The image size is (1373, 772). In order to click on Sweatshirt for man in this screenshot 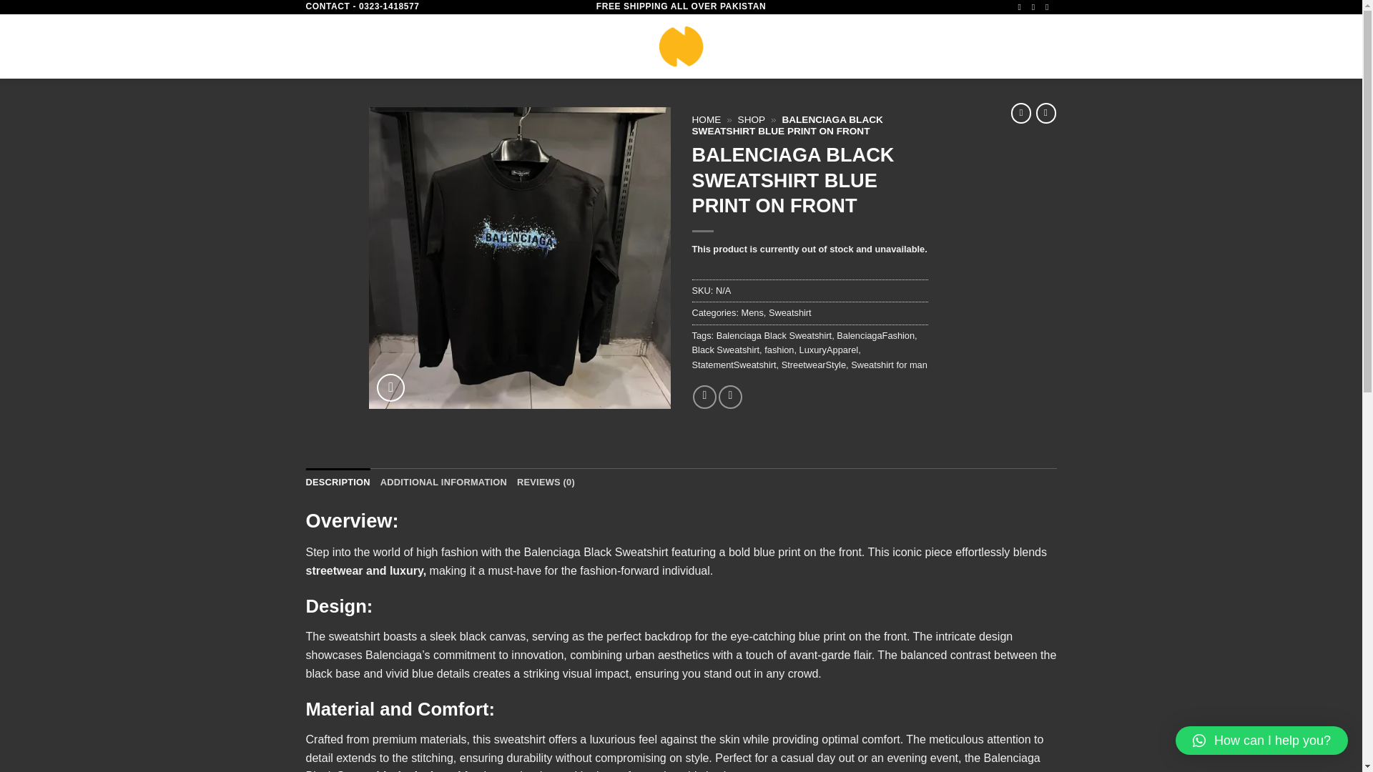, I will do `click(890, 365)`.